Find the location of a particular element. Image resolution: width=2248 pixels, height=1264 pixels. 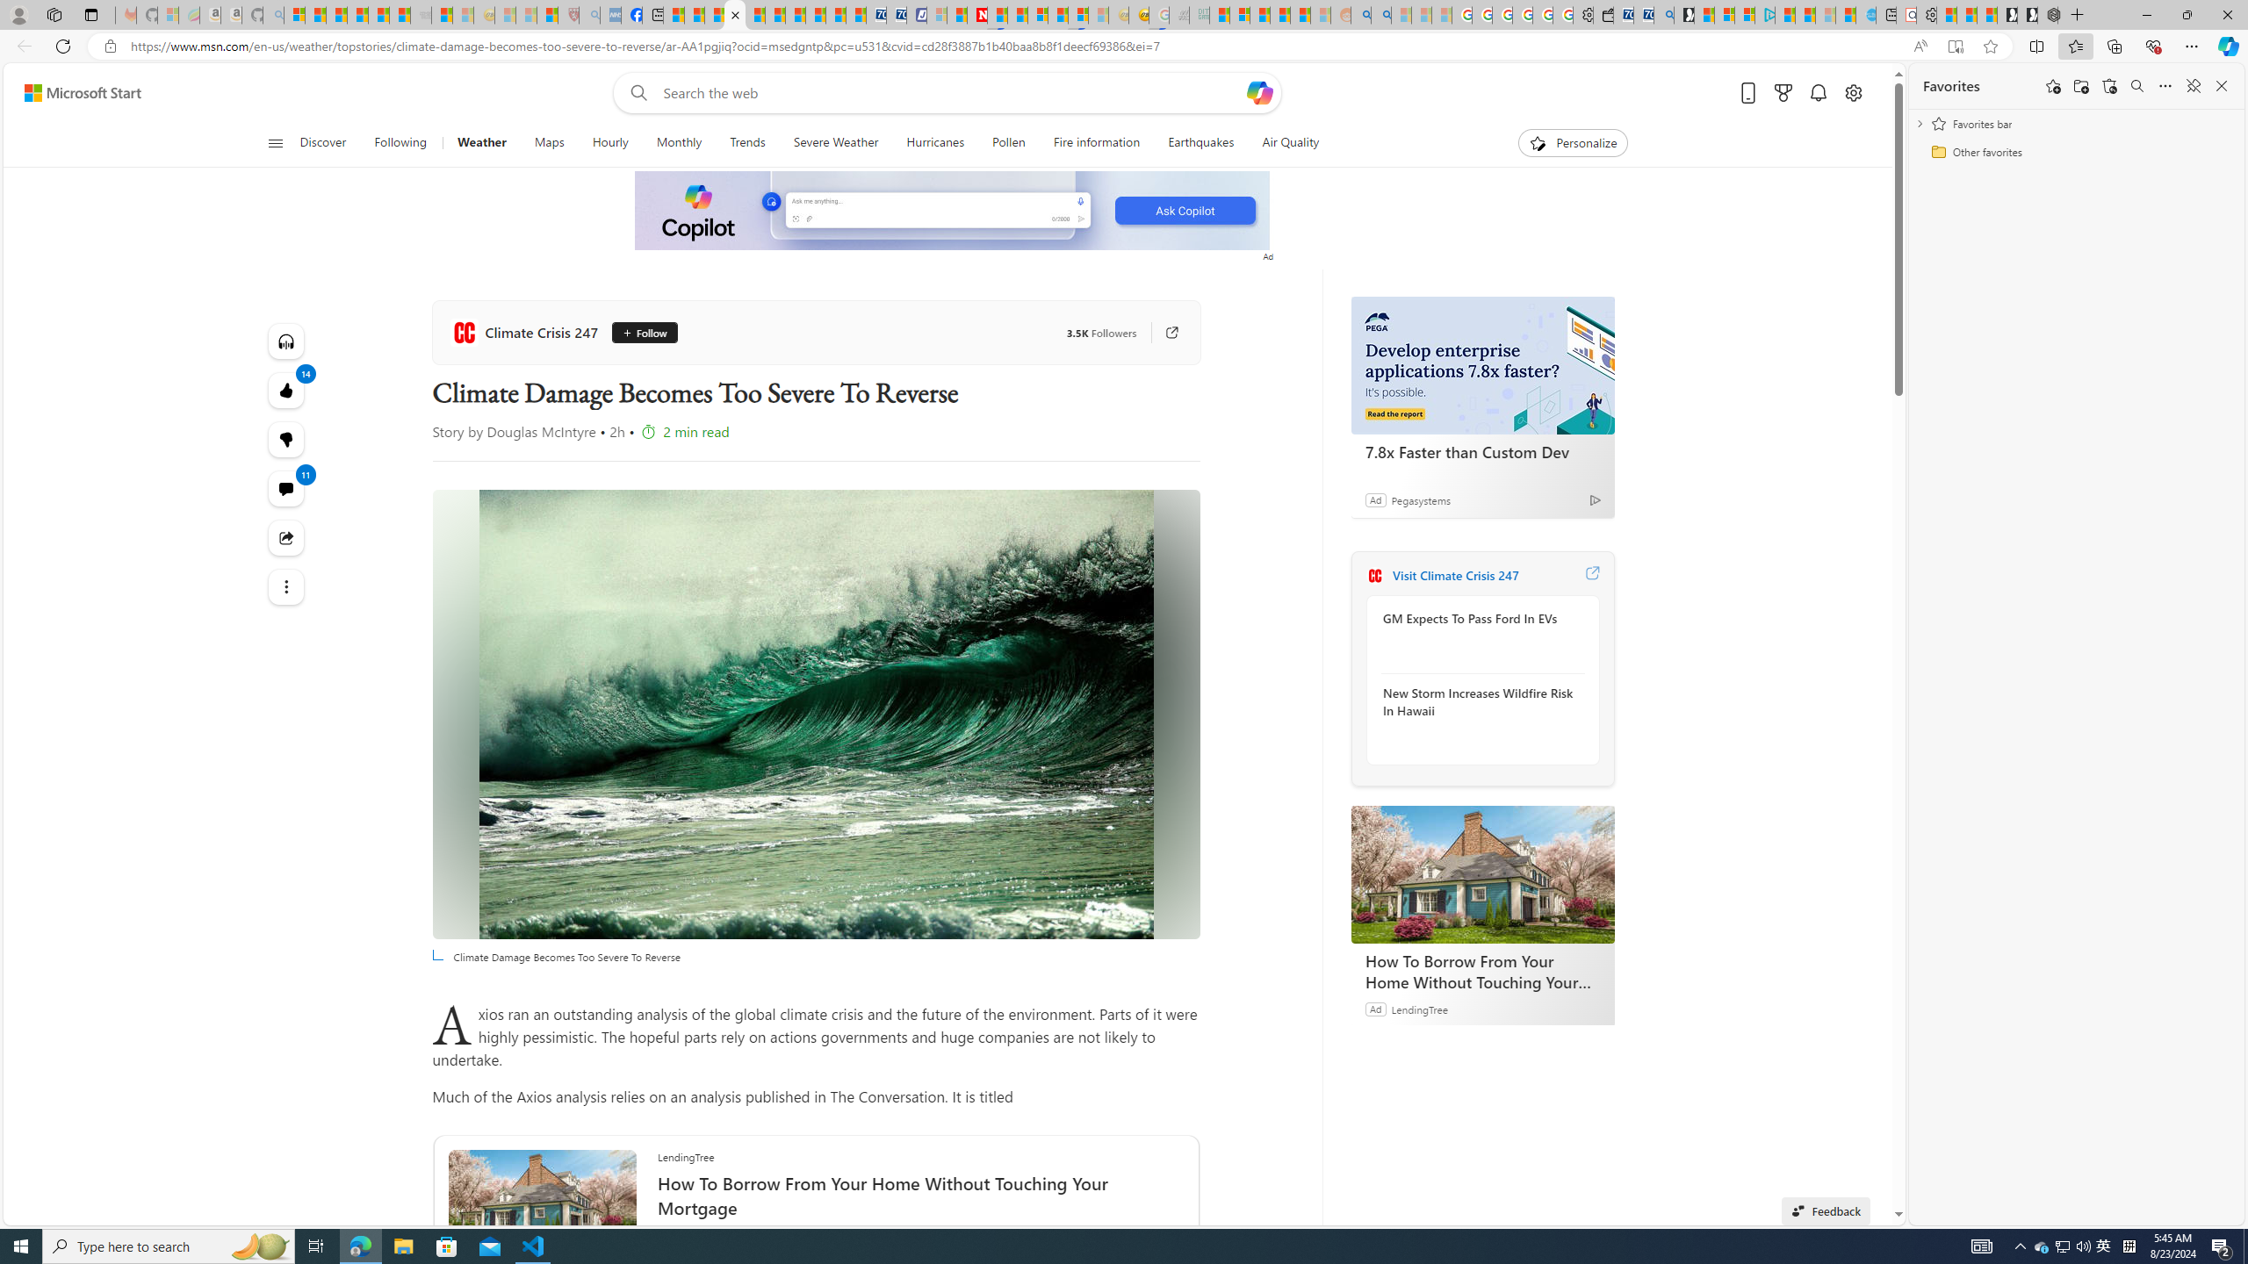

Hurricanes is located at coordinates (936, 143).